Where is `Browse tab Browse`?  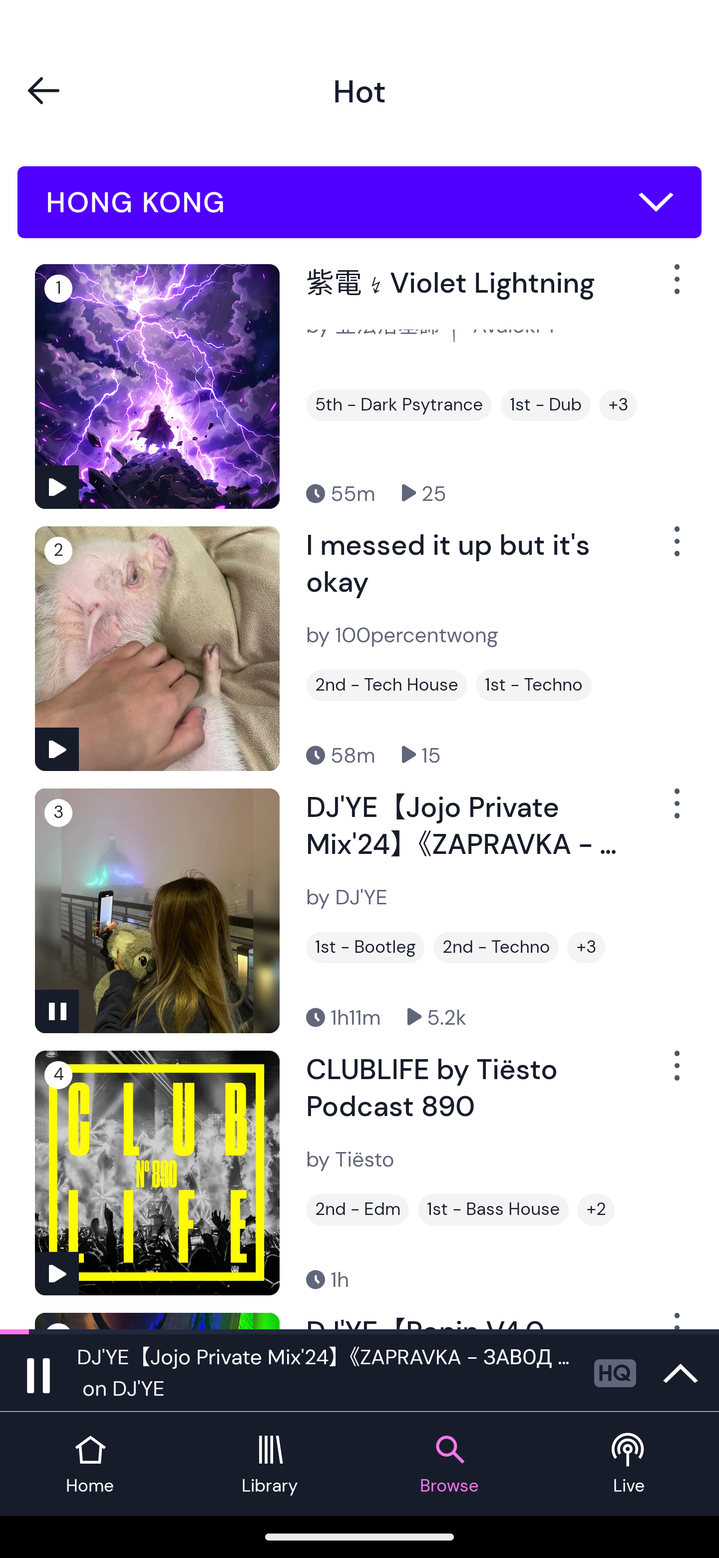 Browse tab Browse is located at coordinates (449, 1464).